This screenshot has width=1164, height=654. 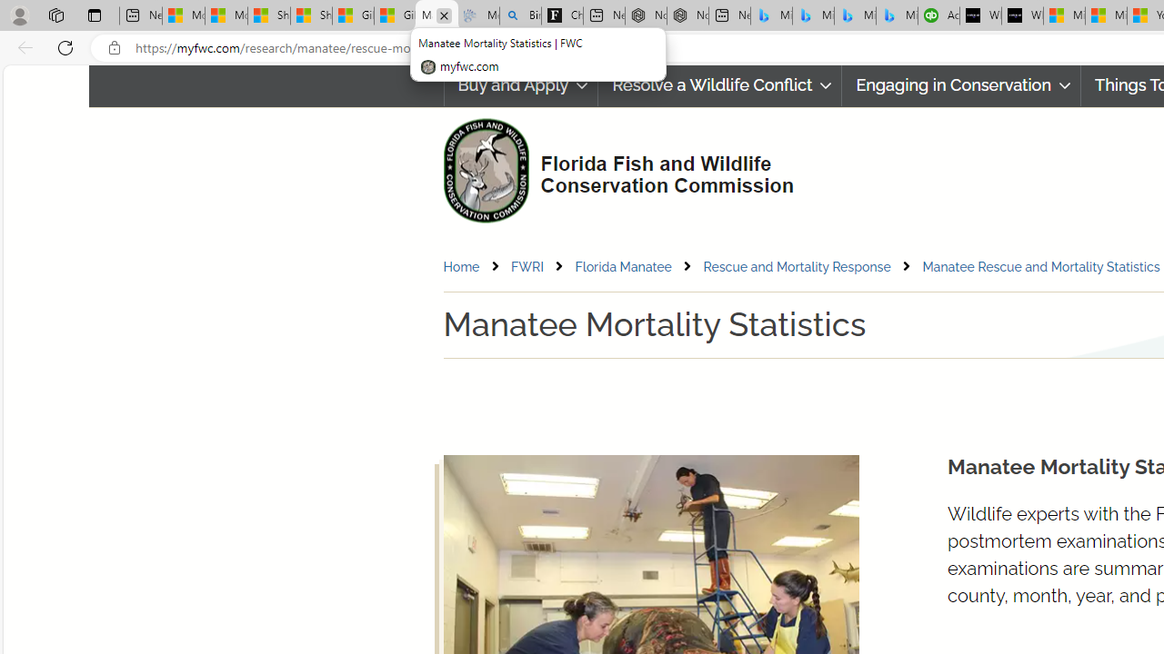 I want to click on Microsoft Bing Travel - Stays in Bangkok, Bangkok, Thailand, so click(x=813, y=16).